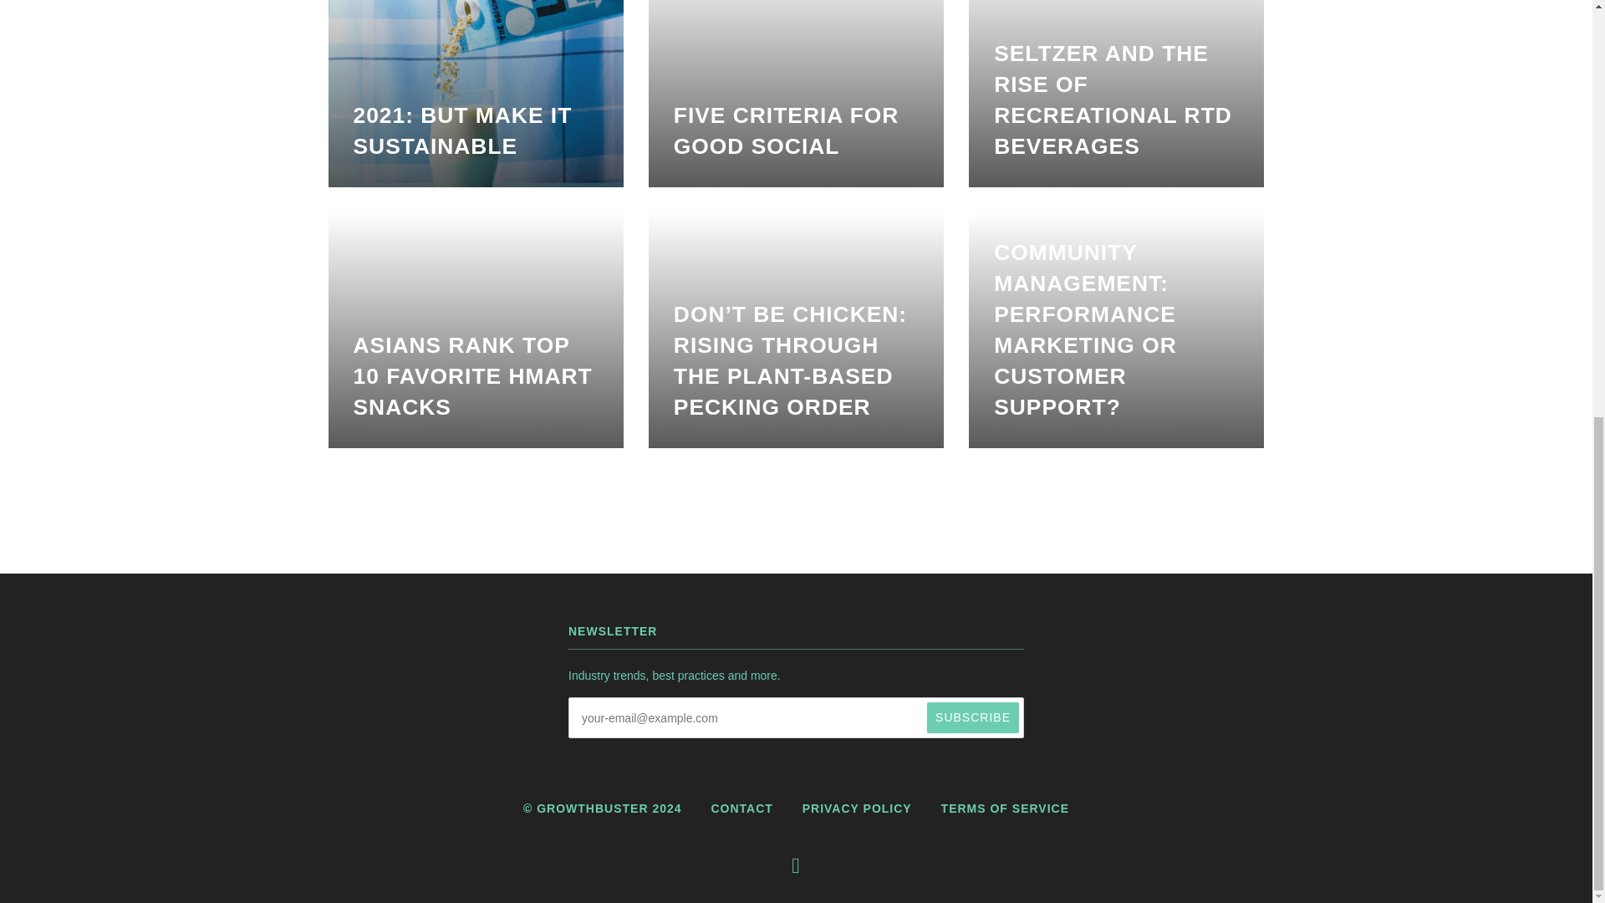 The width and height of the screenshot is (1605, 903). What do you see at coordinates (475, 94) in the screenshot?
I see `2021: BUT MAKE IT SUSTAINABLE` at bounding box center [475, 94].